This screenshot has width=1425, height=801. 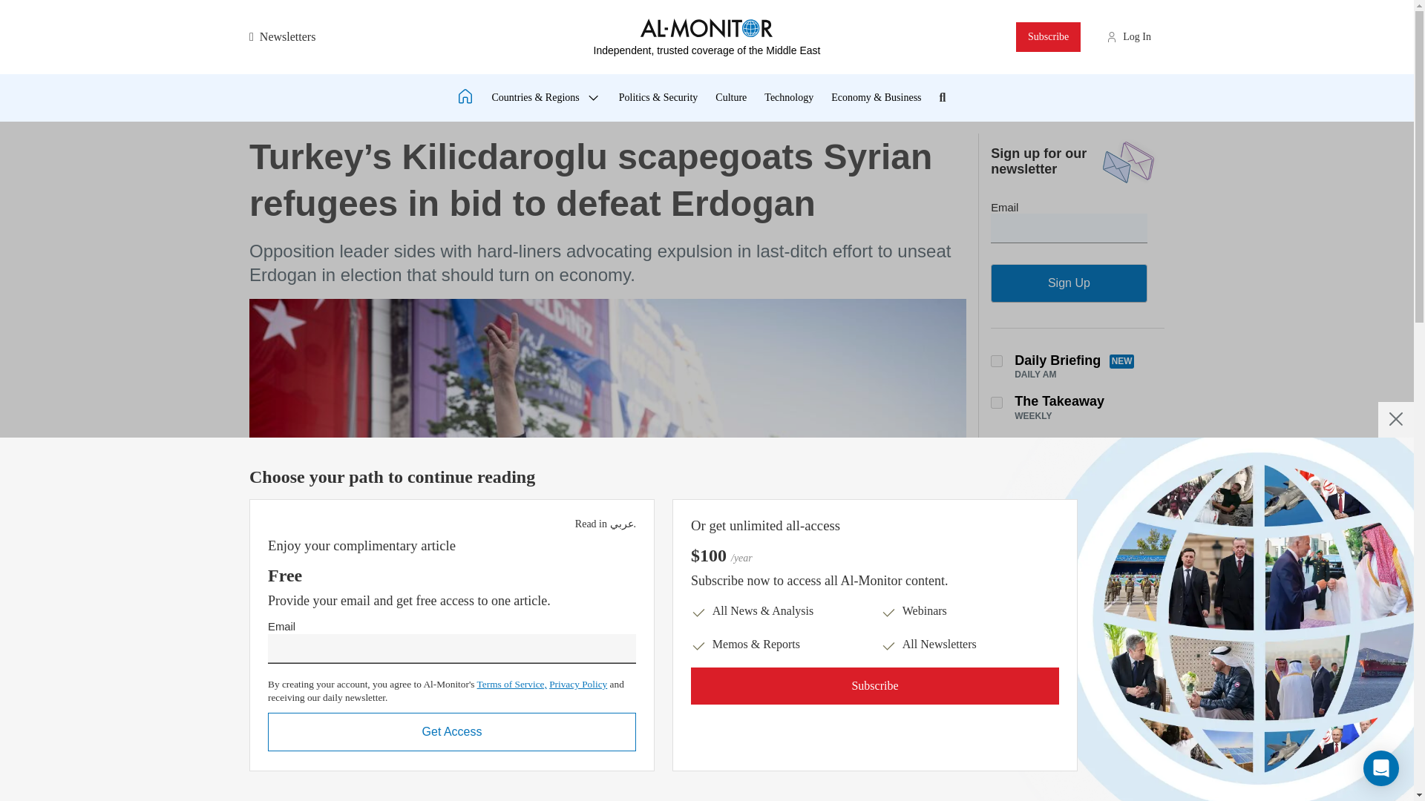 I want to click on Culture, so click(x=730, y=98).